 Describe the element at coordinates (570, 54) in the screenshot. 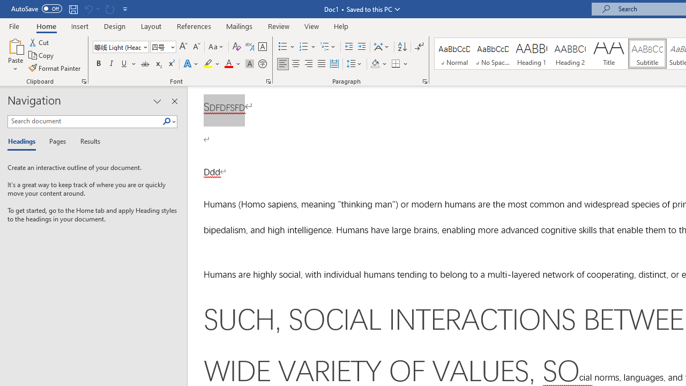

I see `Heading 2` at that location.